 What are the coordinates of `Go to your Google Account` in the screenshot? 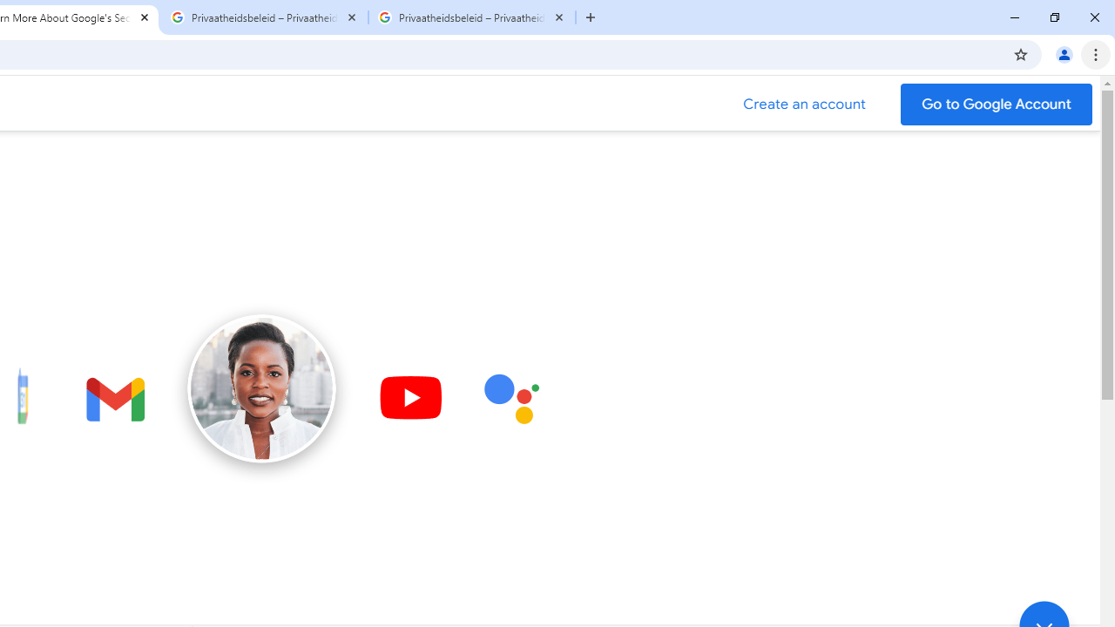 It's located at (997, 104).